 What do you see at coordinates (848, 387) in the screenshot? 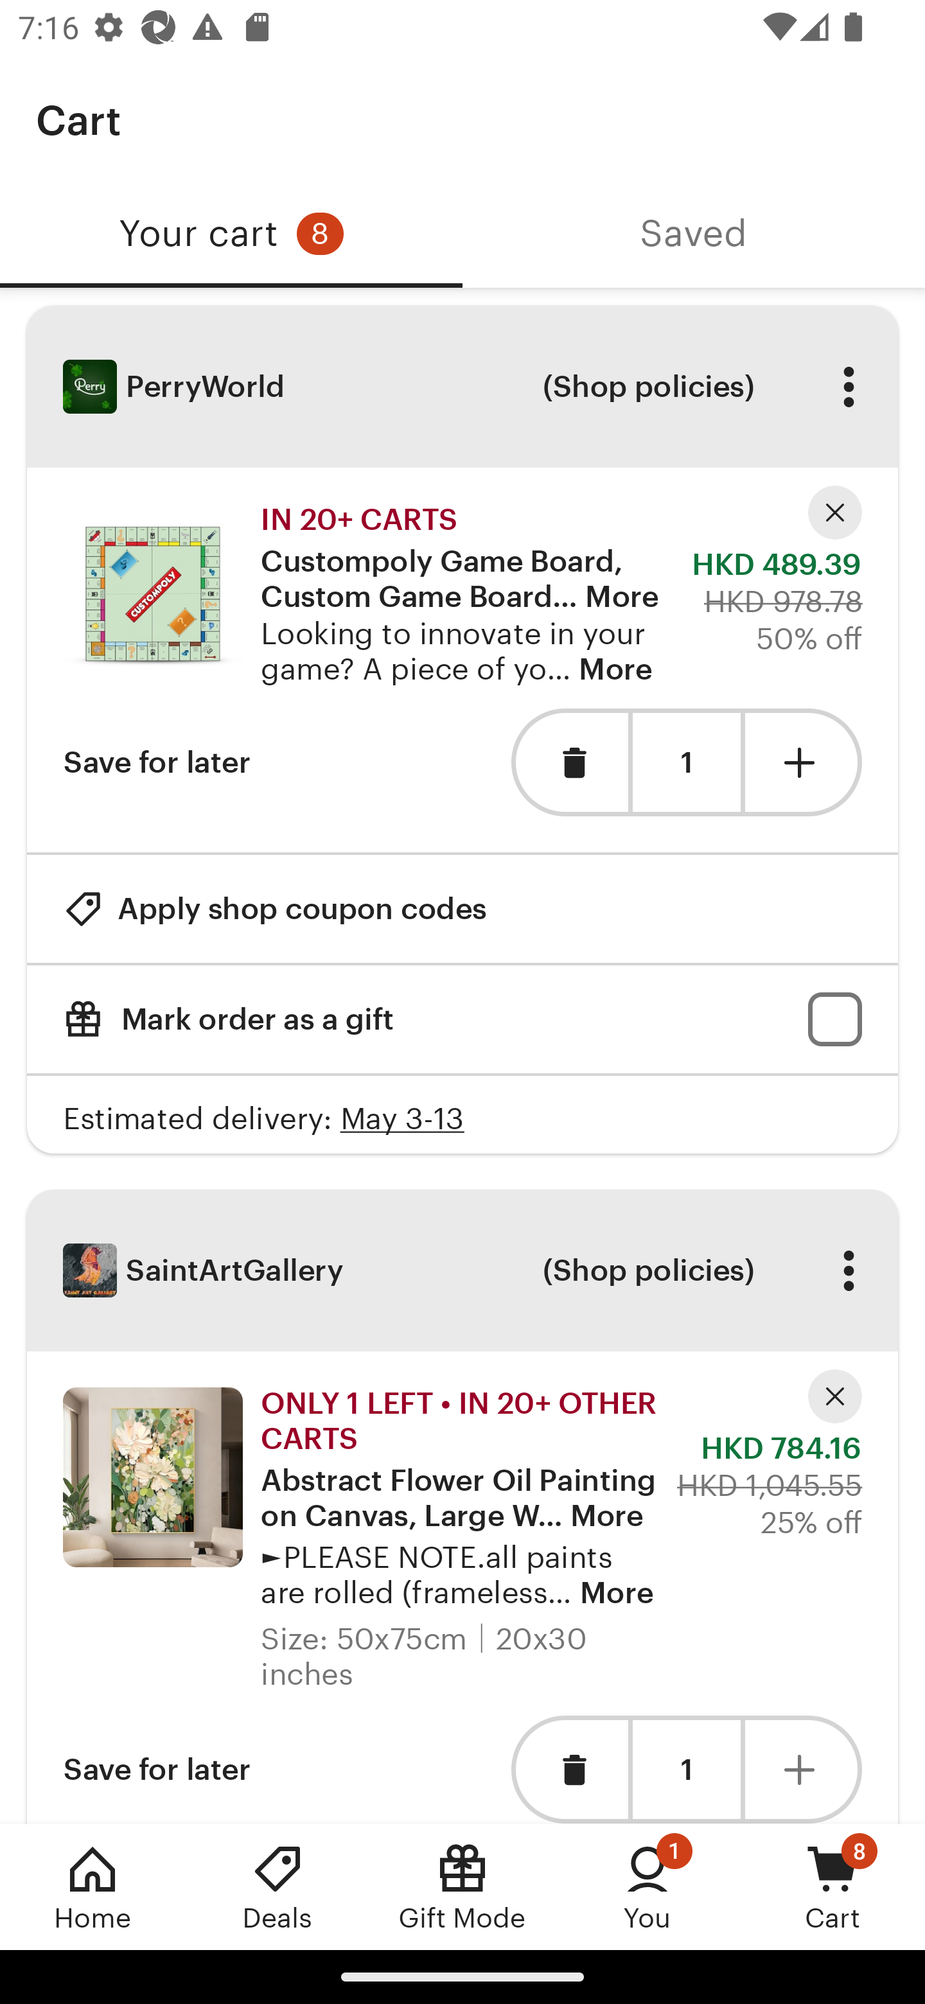
I see `More options` at bounding box center [848, 387].